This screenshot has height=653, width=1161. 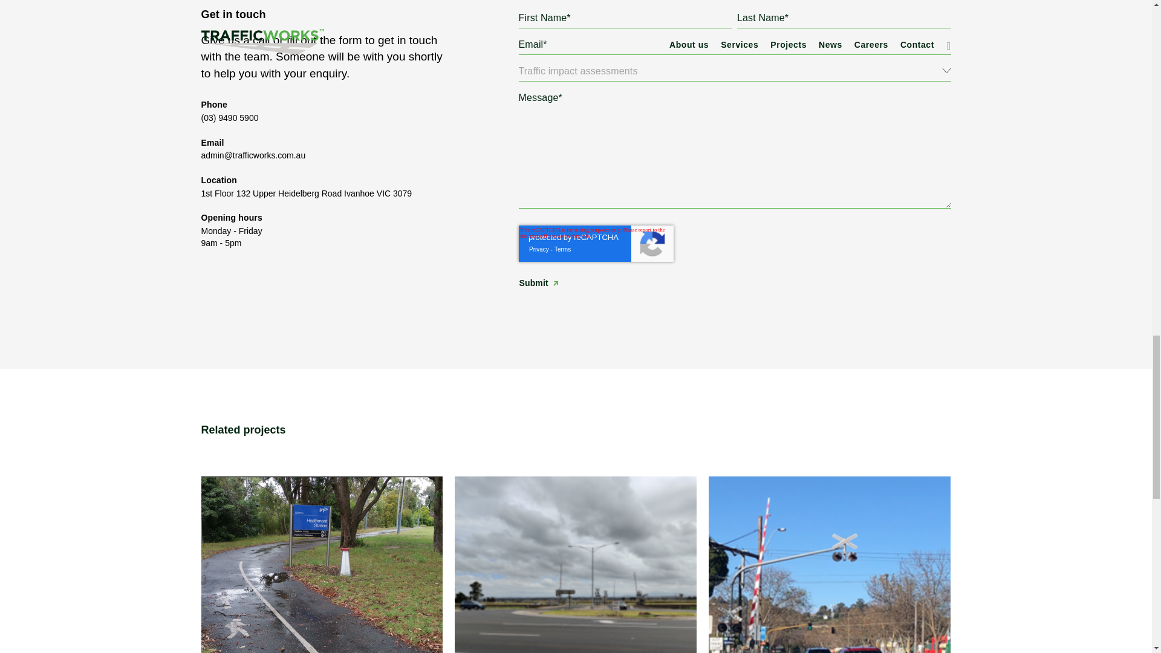 I want to click on reCAPTCHA, so click(x=596, y=243).